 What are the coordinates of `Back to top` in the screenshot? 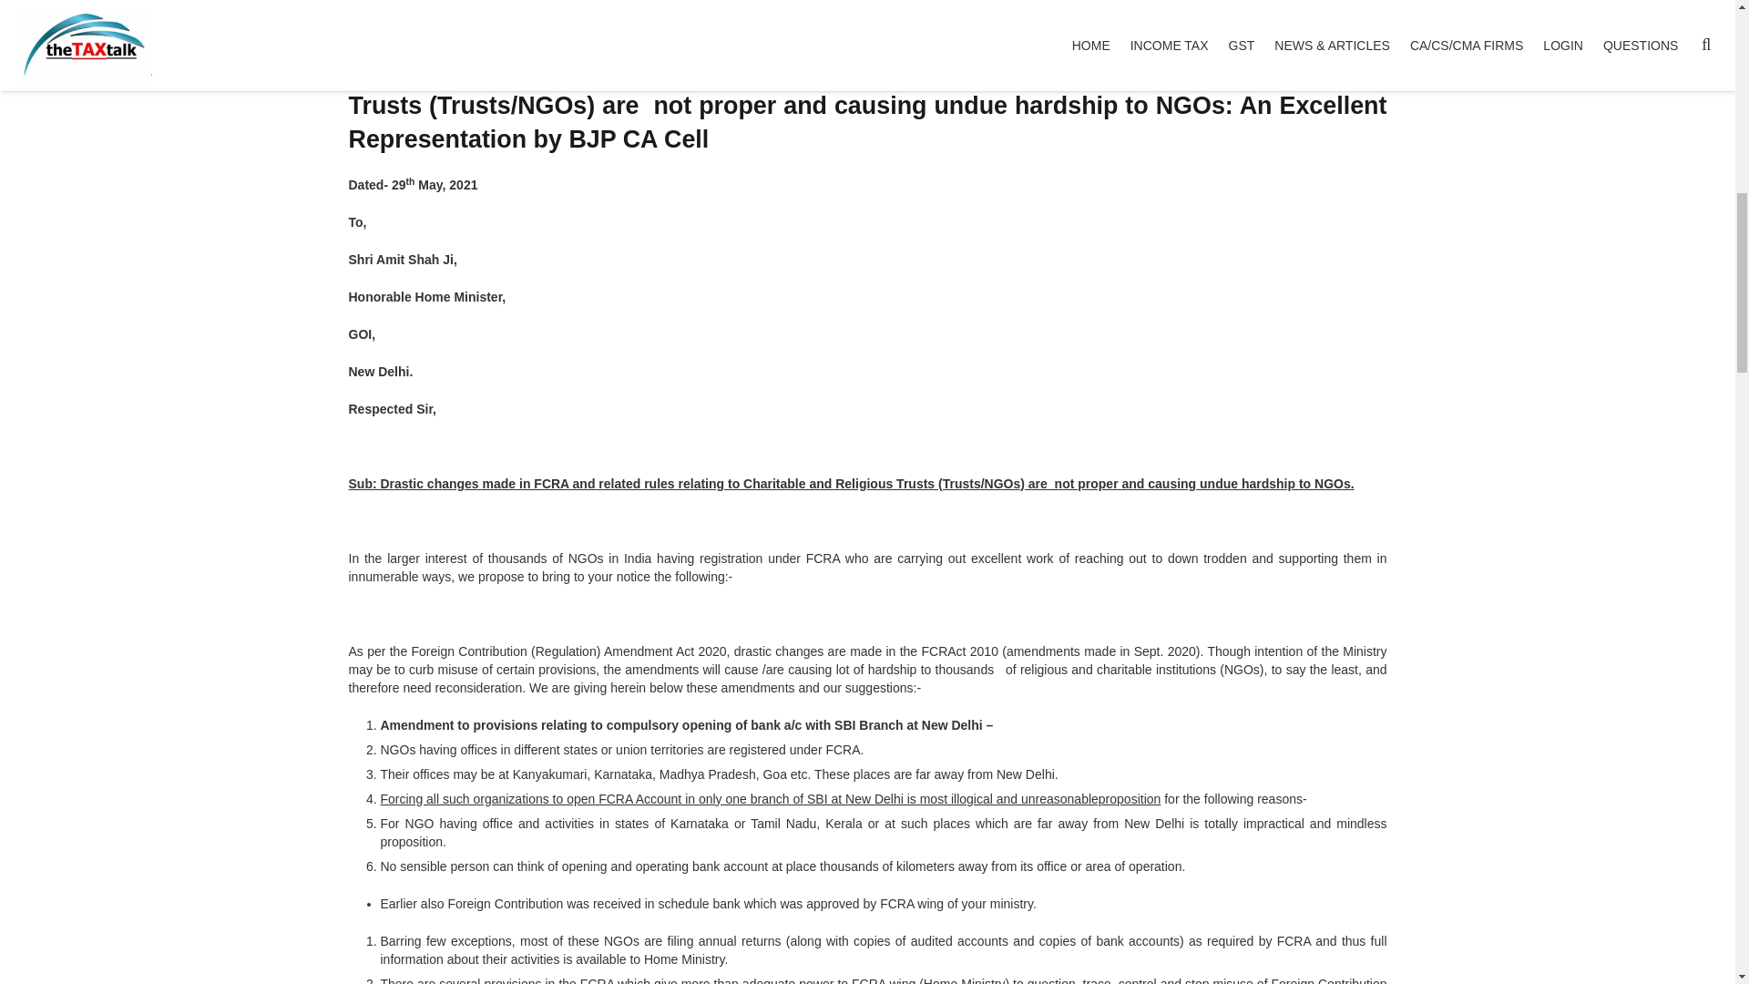 It's located at (1698, 27).